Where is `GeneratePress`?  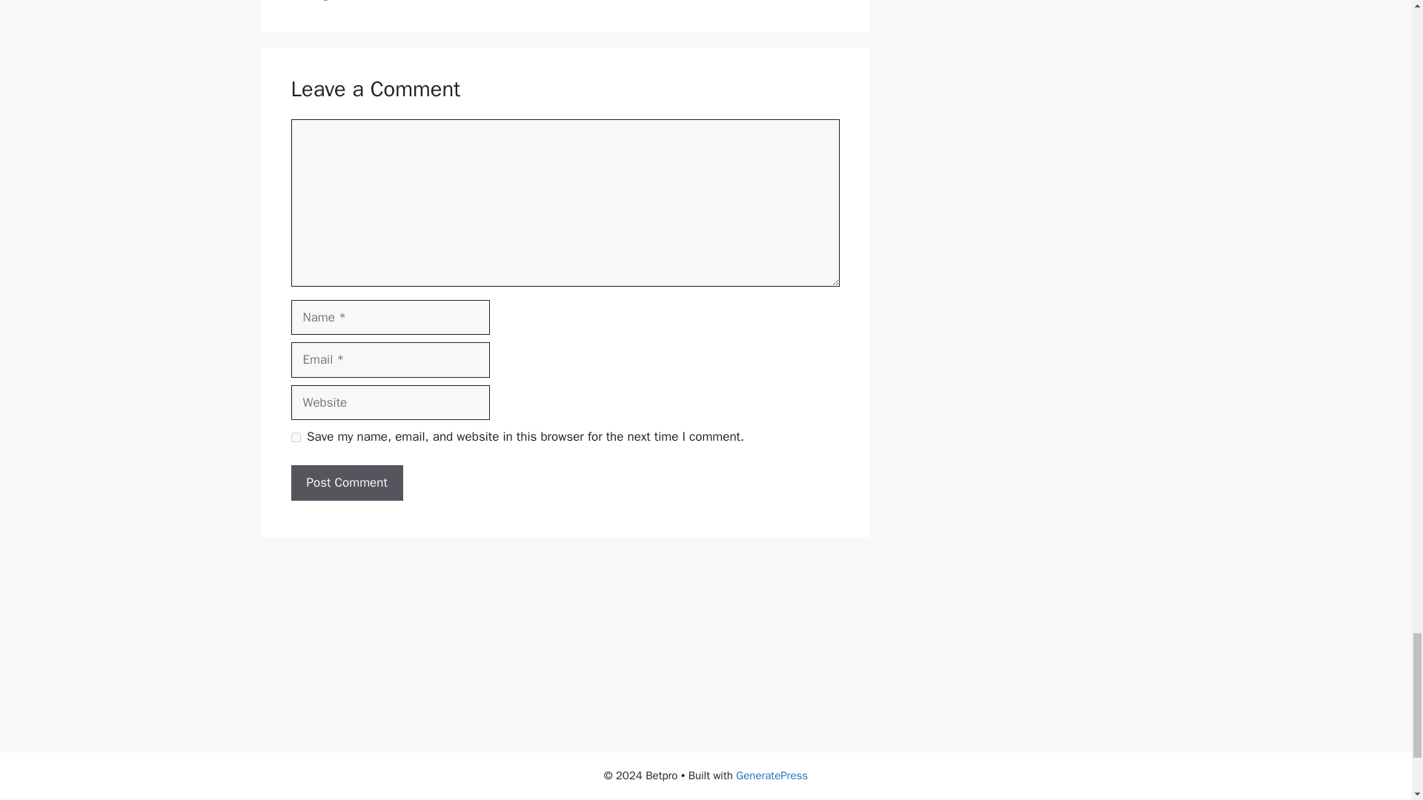 GeneratePress is located at coordinates (772, 775).